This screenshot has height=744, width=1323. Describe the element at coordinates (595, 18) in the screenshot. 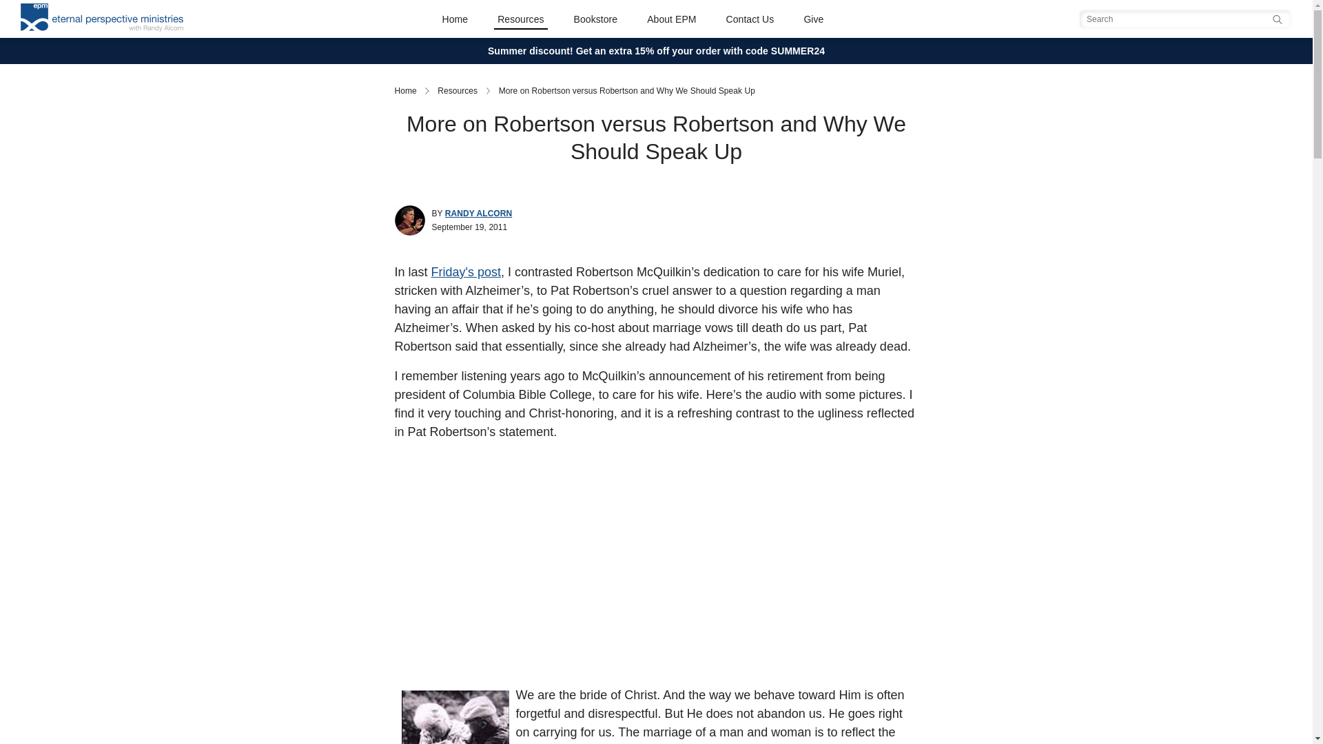

I see `Bookstore` at that location.